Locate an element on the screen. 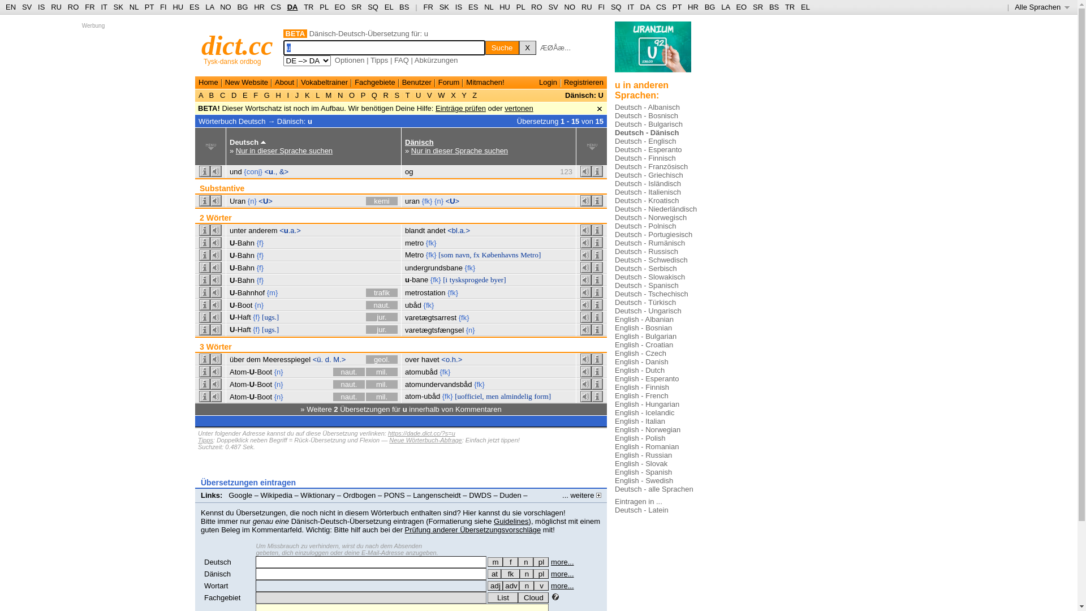  <U> is located at coordinates (453, 201).